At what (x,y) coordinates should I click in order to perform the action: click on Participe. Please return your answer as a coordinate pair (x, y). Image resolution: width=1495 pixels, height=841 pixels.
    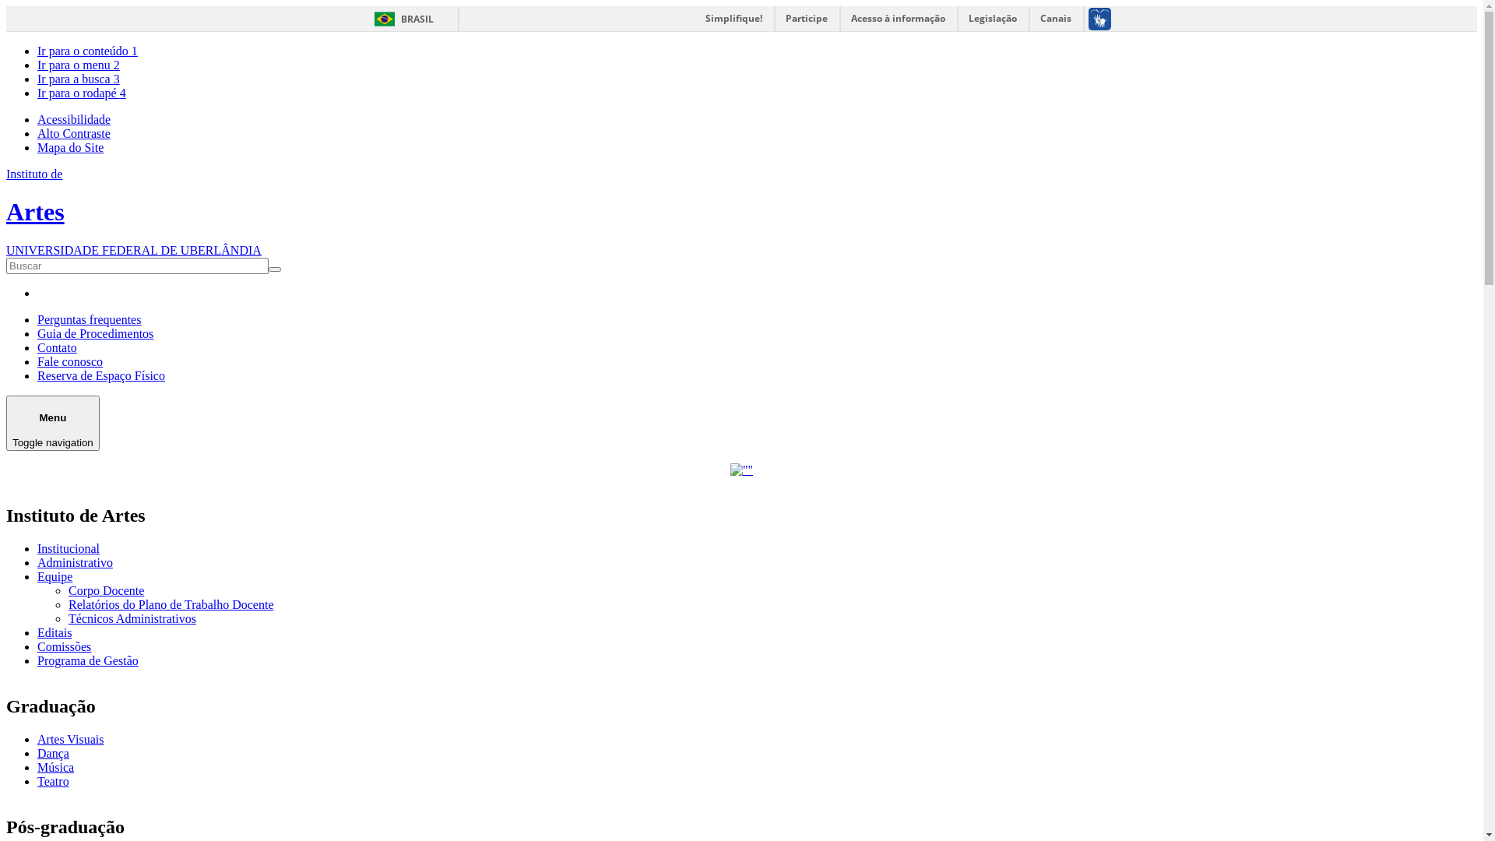
    Looking at the image, I should click on (807, 19).